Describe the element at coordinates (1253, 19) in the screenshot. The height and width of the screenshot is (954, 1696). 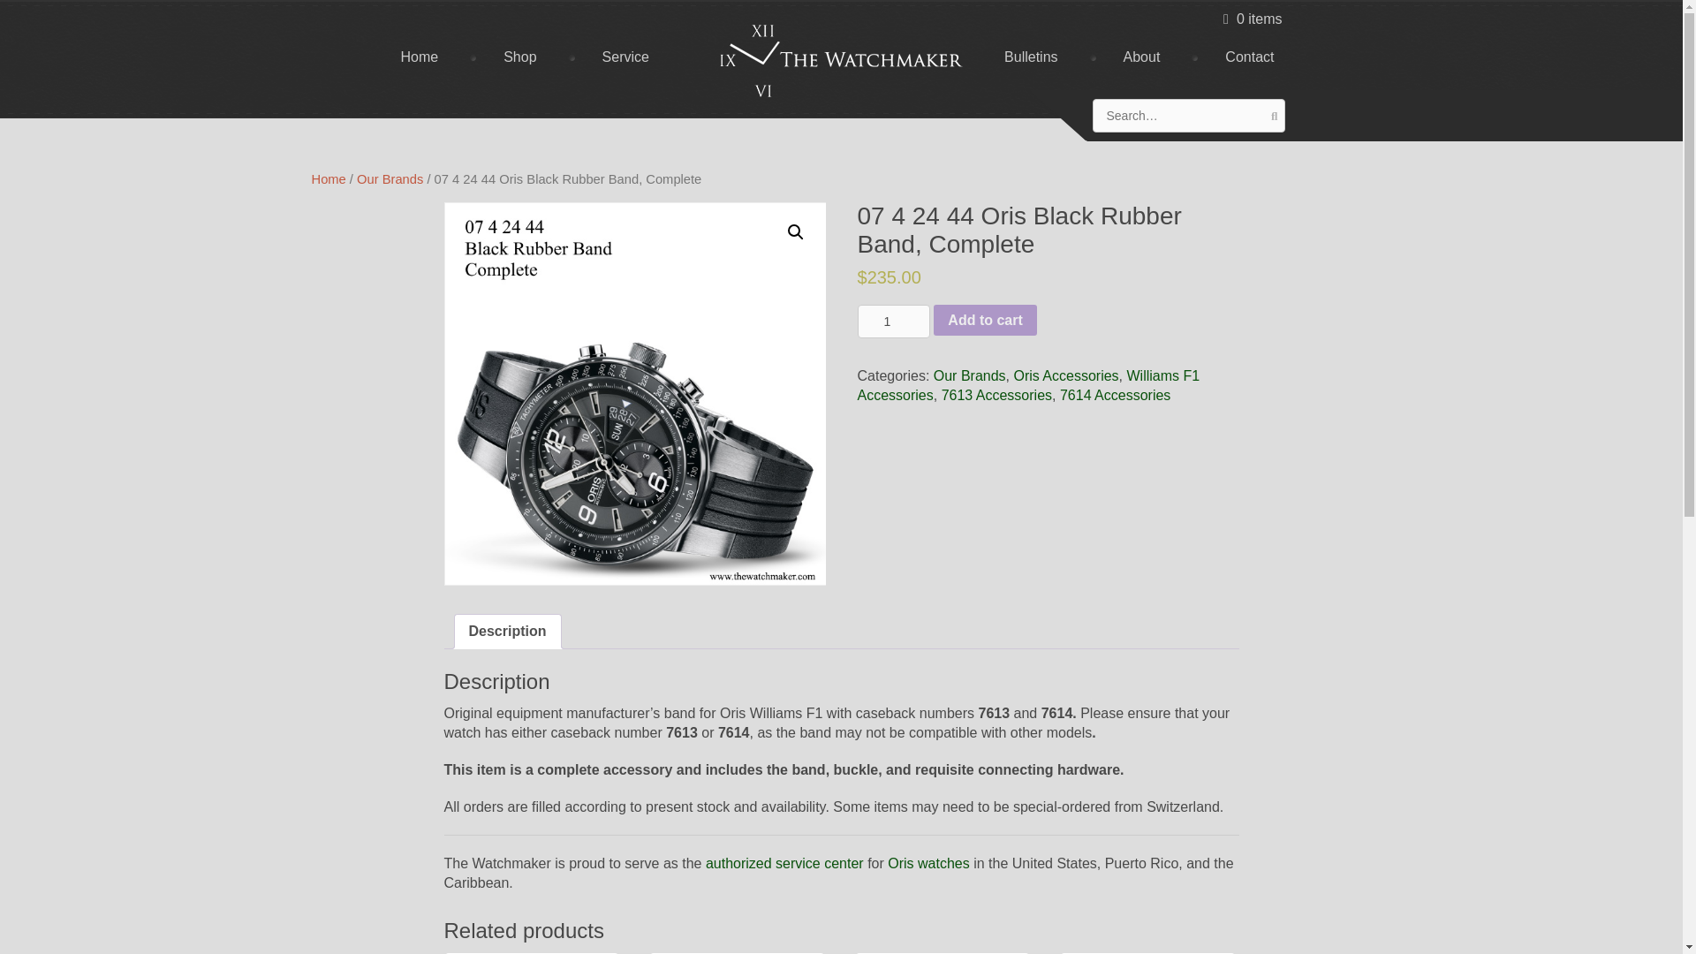
I see `Start shopping` at that location.